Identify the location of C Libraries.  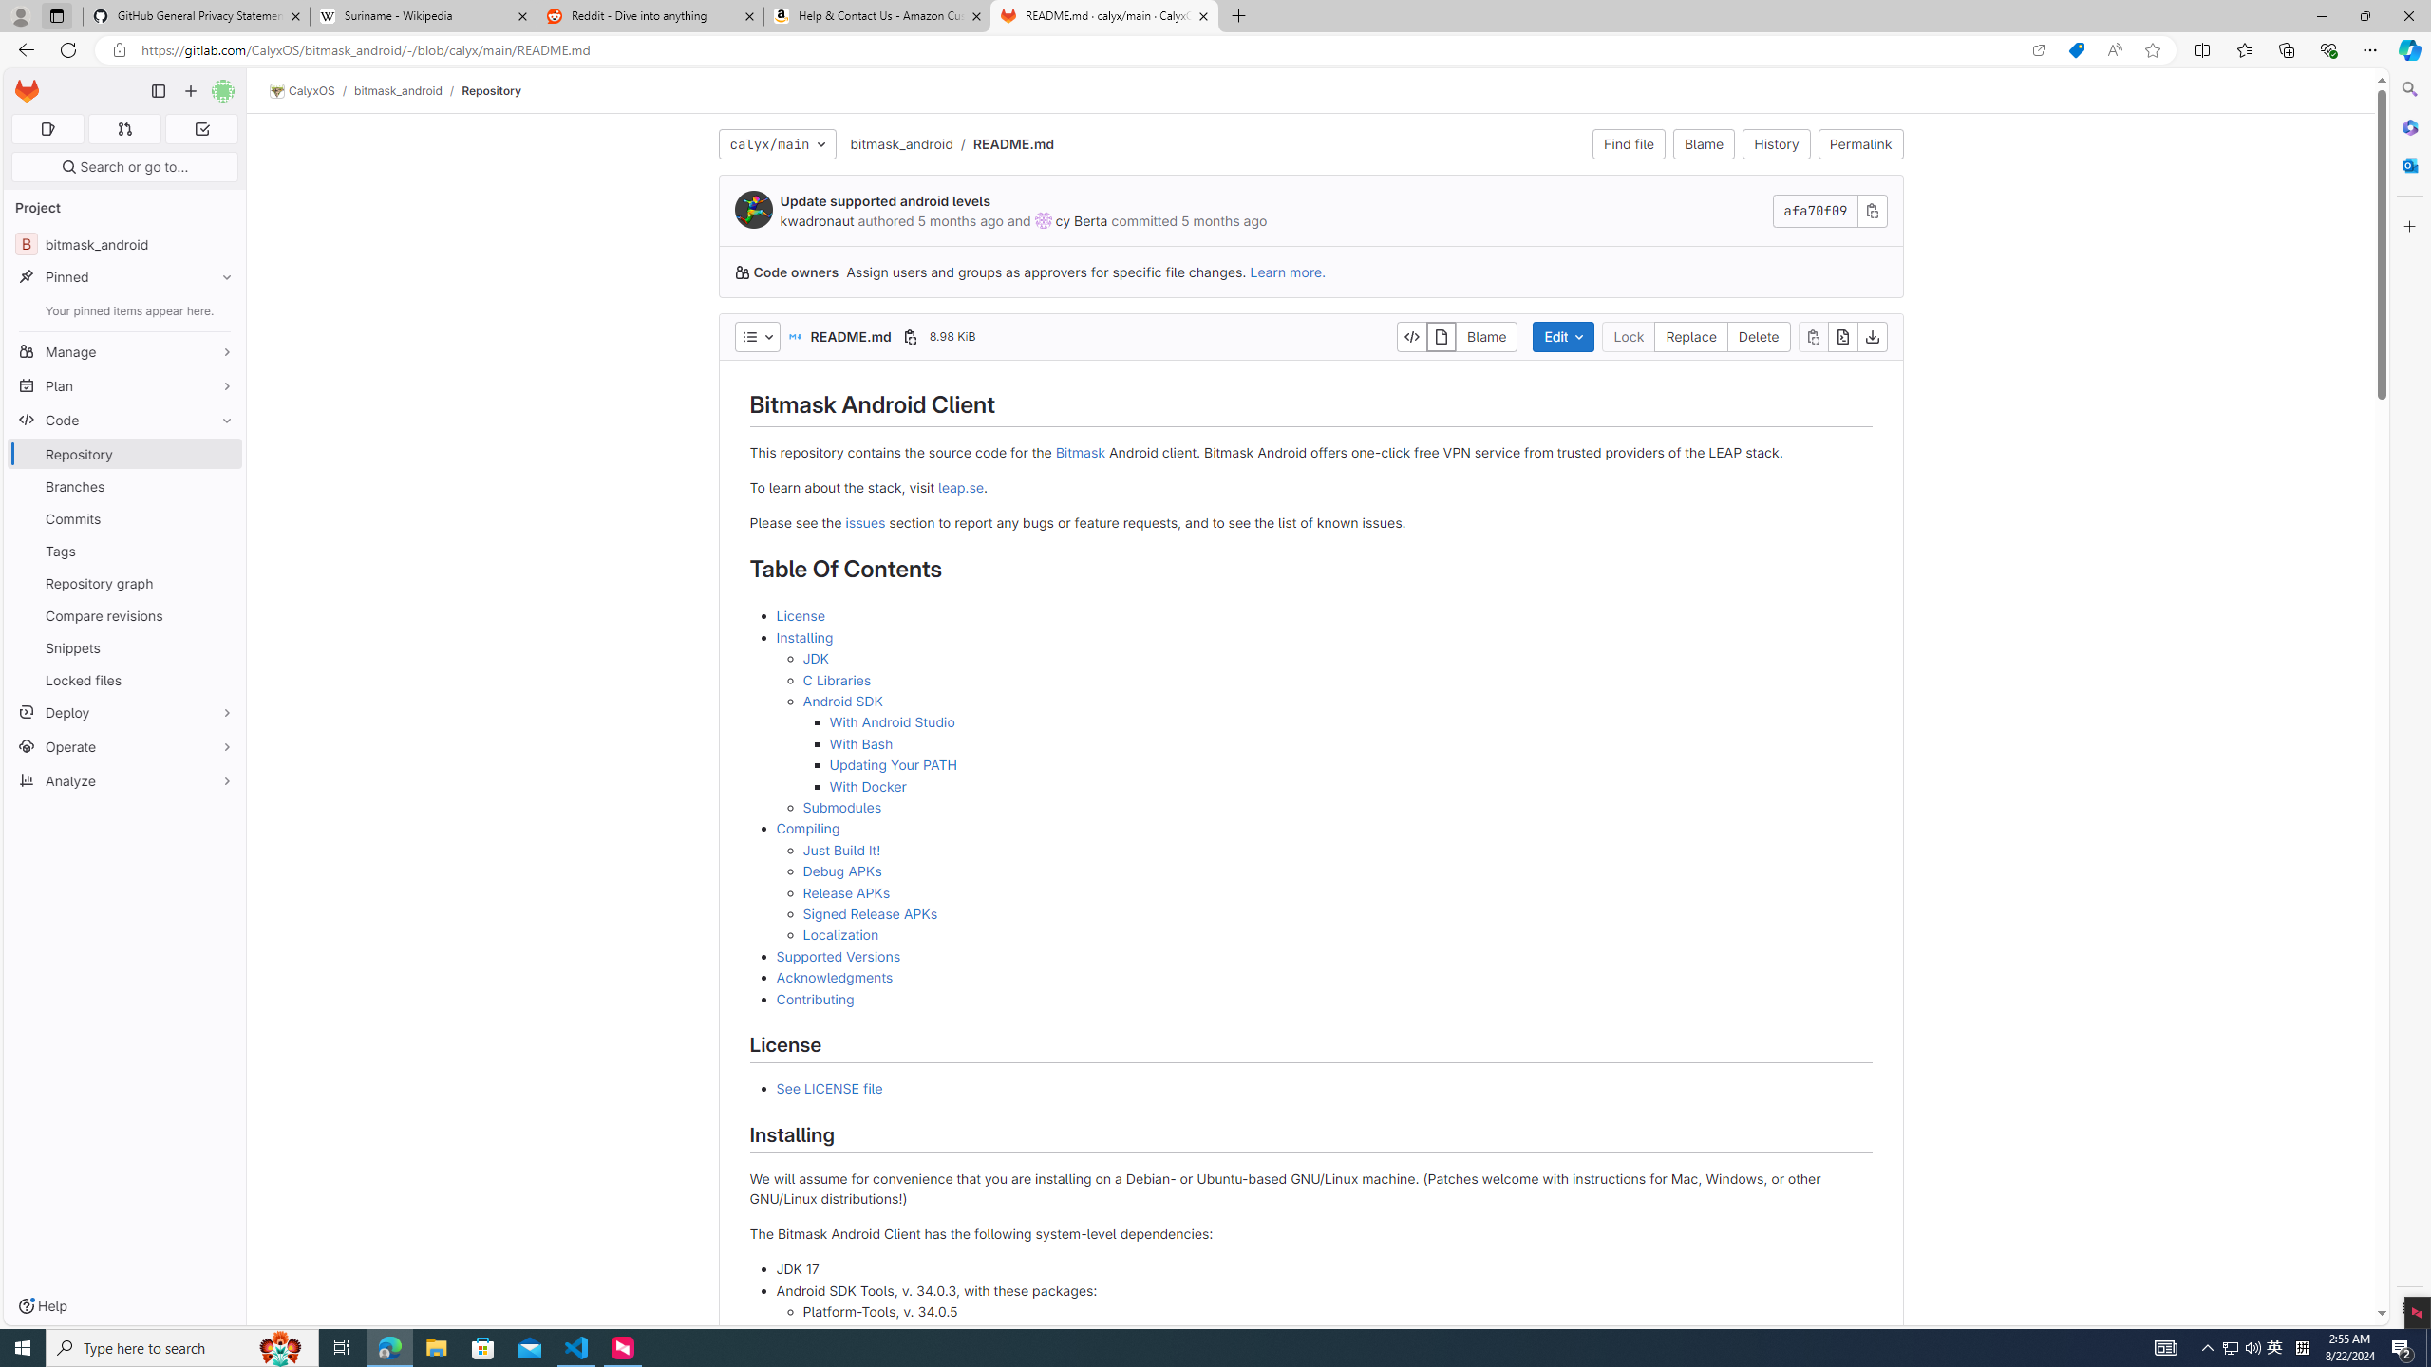
(838, 680).